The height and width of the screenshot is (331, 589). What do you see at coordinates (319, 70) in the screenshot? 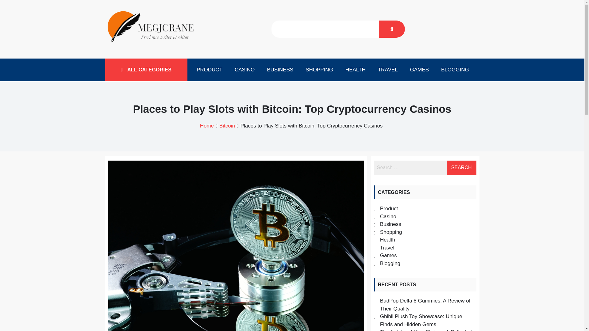
I see `SHOPPING` at bounding box center [319, 70].